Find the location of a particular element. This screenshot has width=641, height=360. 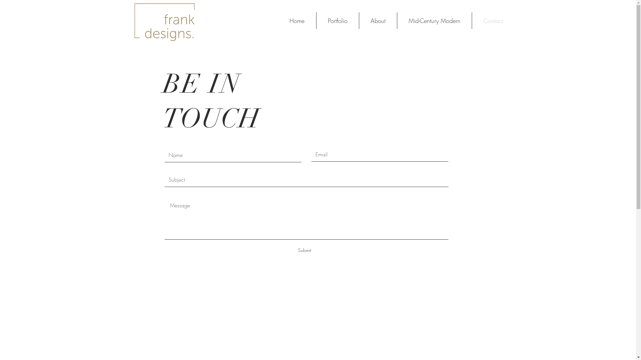

Home is located at coordinates (297, 21).